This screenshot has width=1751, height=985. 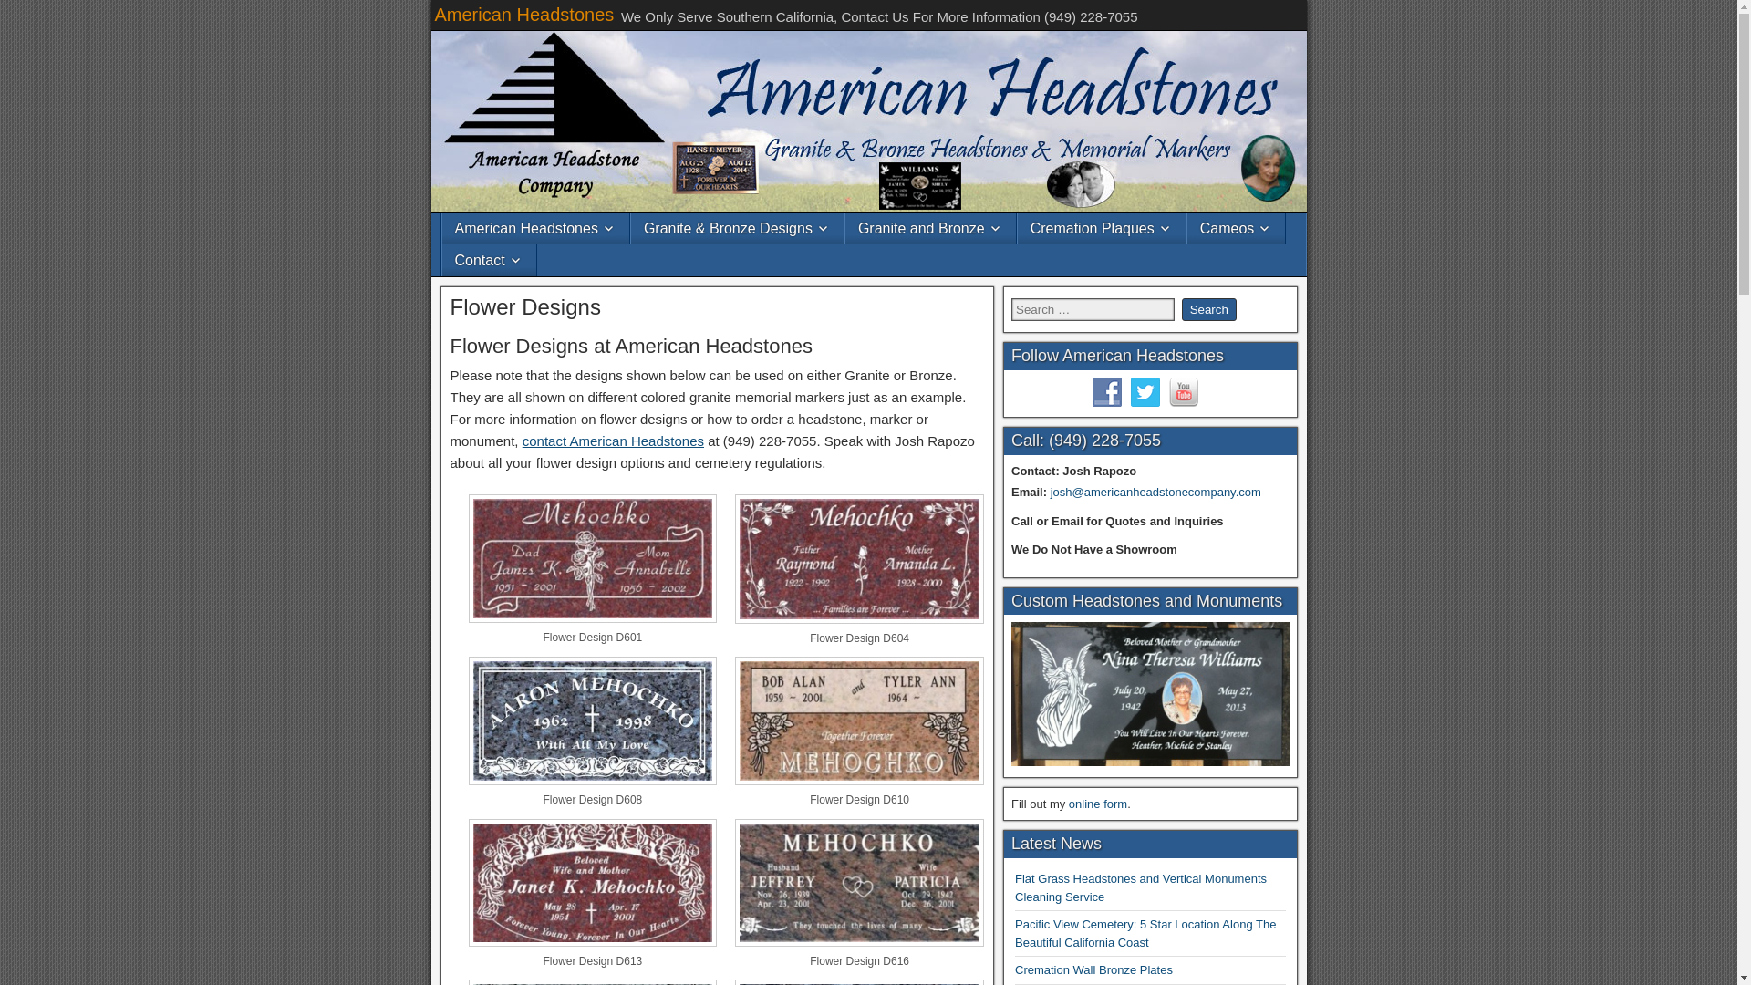 I want to click on Granite and Bronze, so click(x=930, y=228).